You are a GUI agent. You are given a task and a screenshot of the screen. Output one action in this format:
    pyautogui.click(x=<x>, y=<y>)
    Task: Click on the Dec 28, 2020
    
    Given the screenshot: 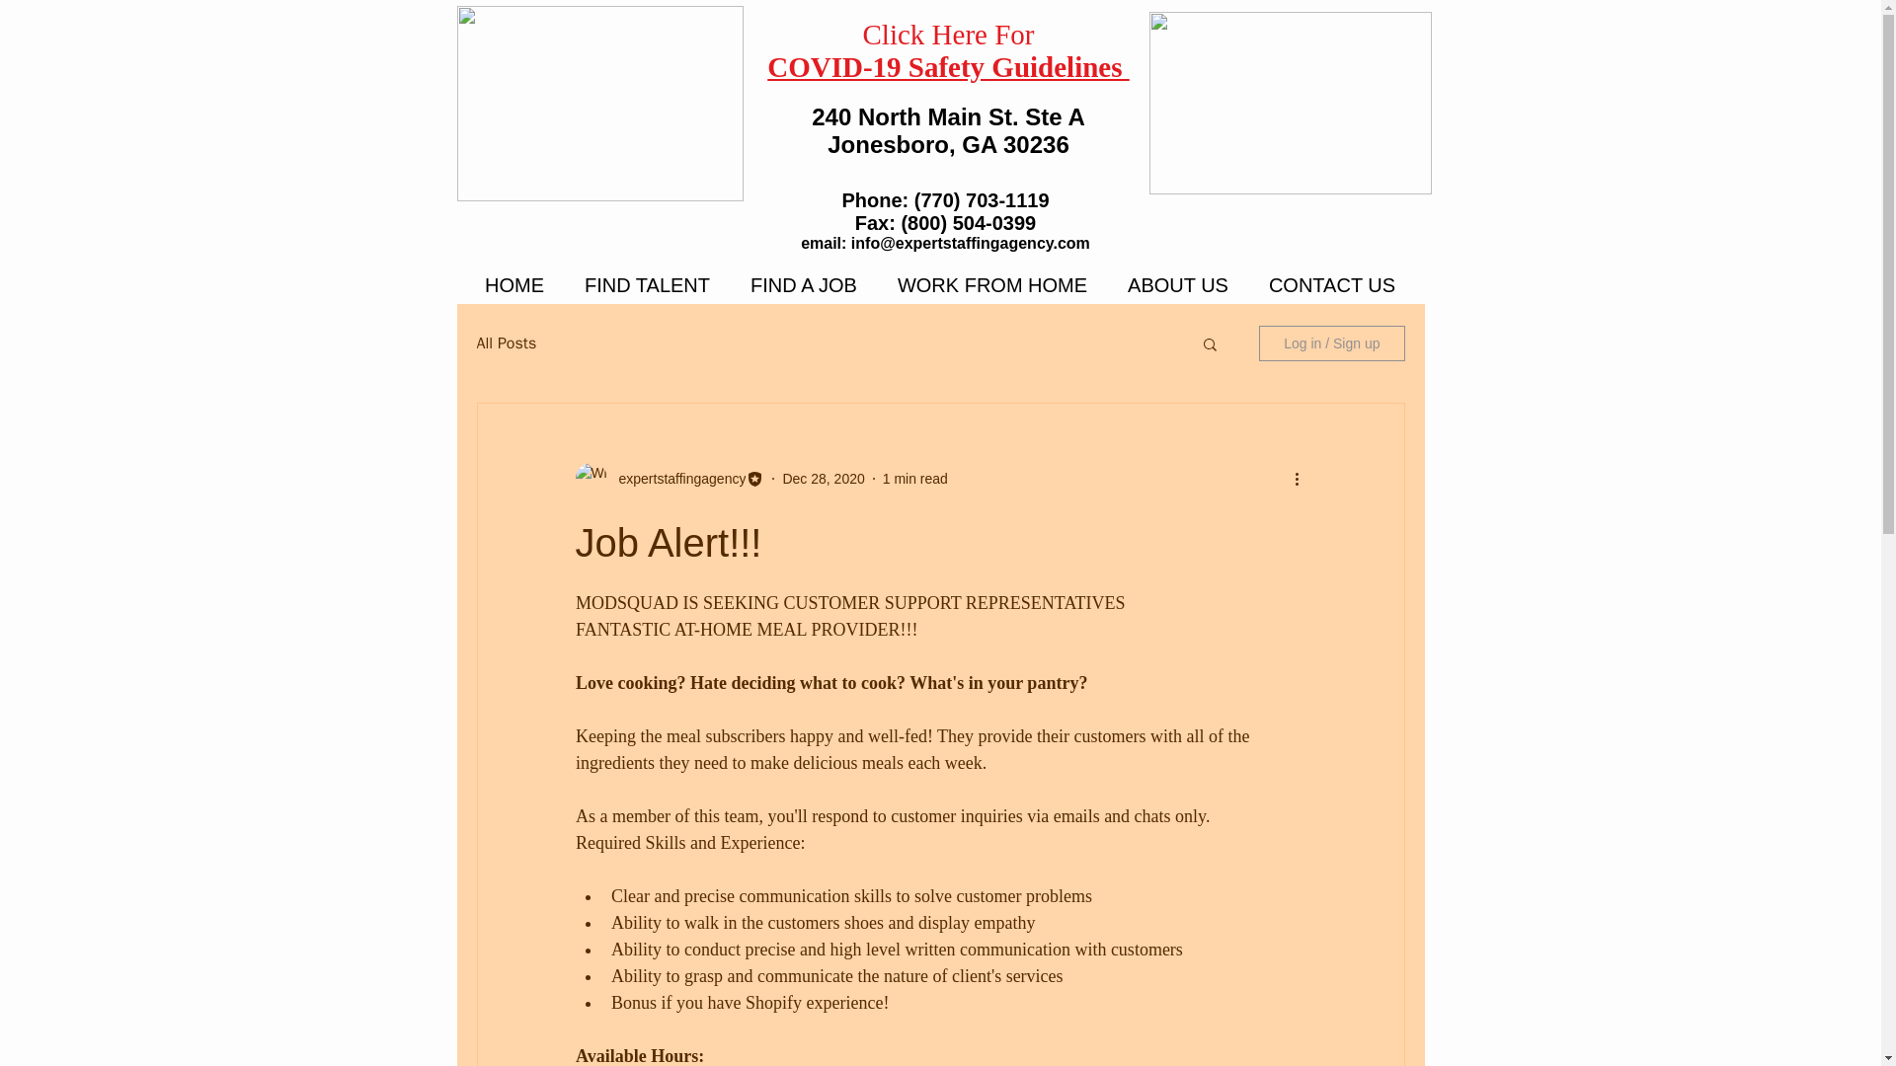 What is the action you would take?
    pyautogui.click(x=823, y=478)
    